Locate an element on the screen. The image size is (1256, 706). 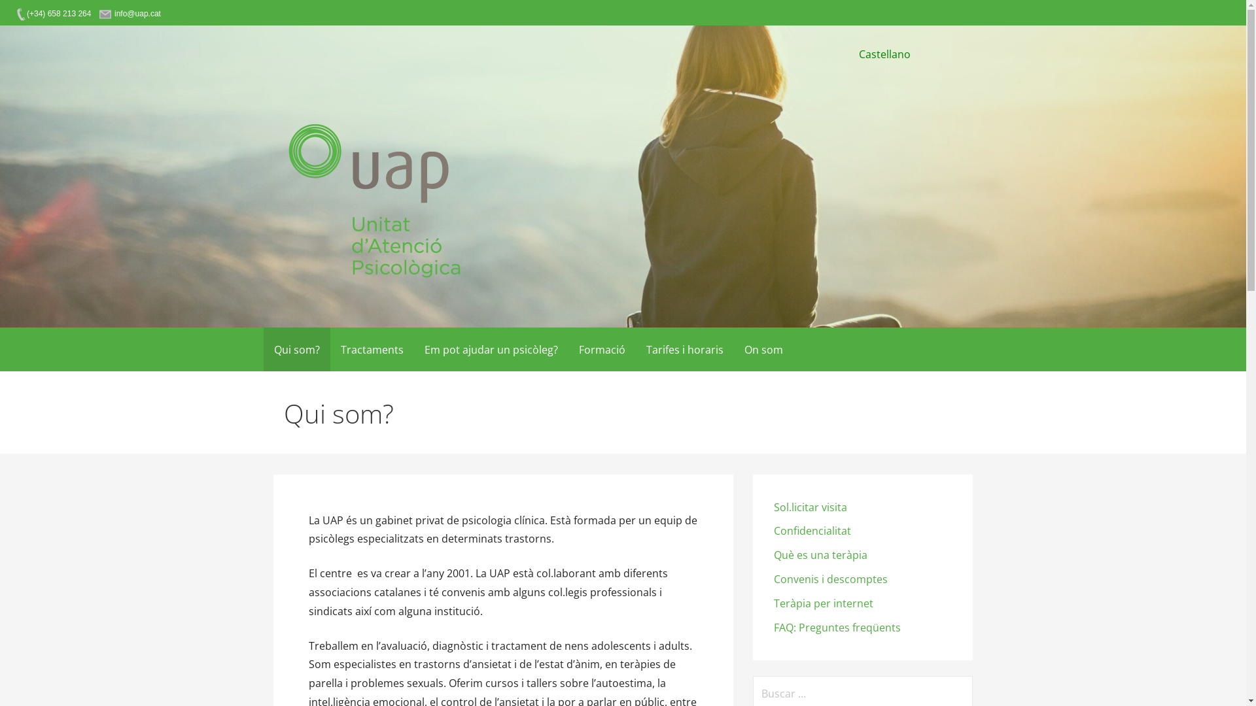
Tarifes i horaris is located at coordinates (685, 349).